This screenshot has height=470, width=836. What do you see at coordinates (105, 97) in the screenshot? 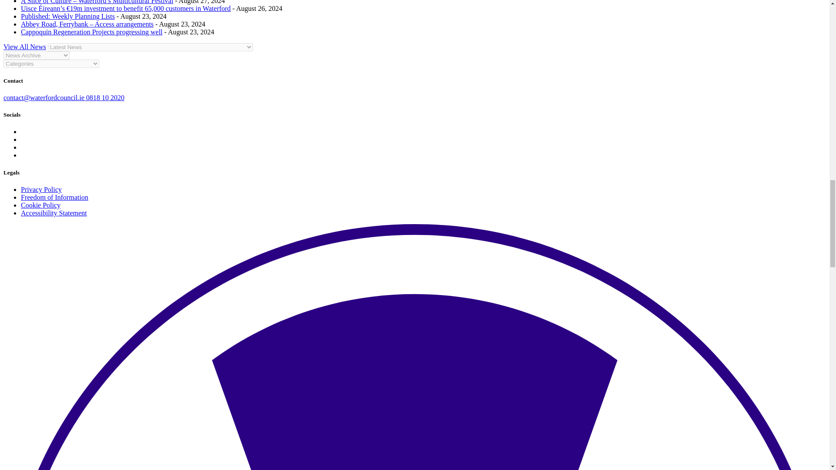
I see `0818 10 2020` at bounding box center [105, 97].